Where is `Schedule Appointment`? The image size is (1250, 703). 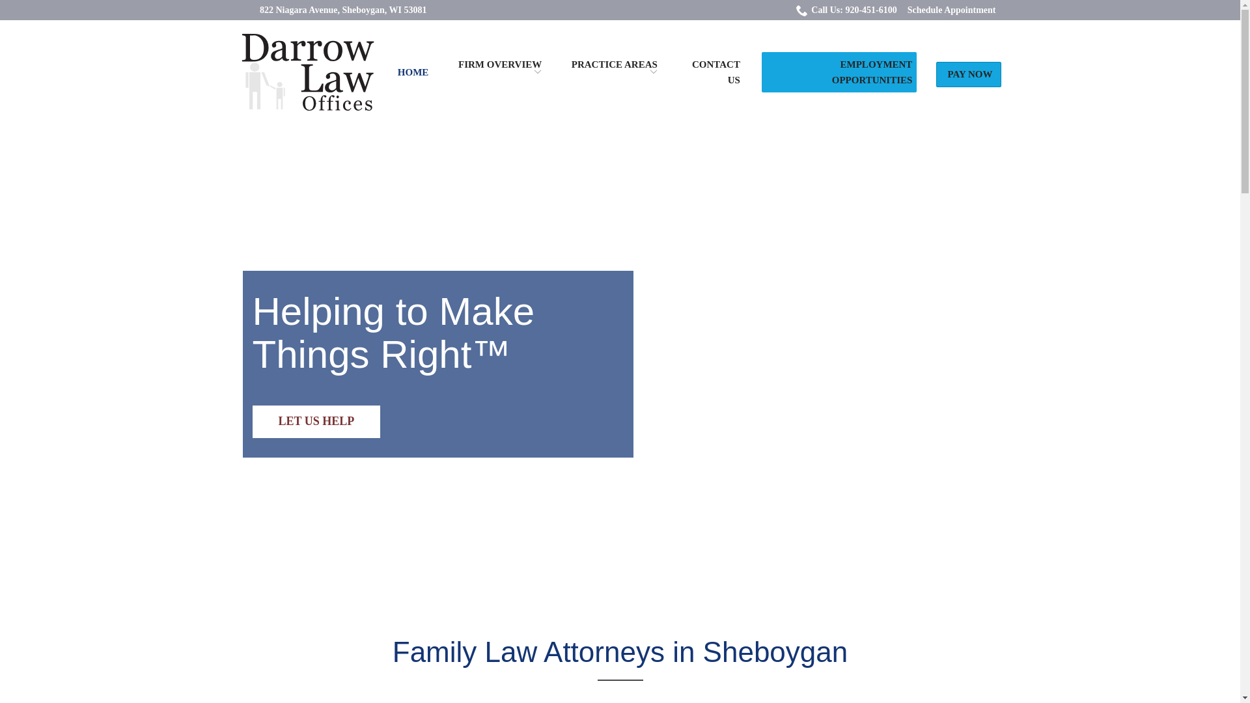
Schedule Appointment is located at coordinates (952, 10).